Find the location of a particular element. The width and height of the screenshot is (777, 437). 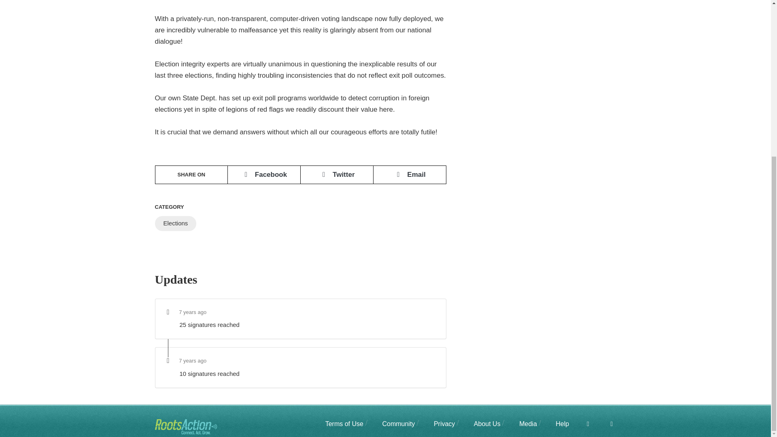

Help is located at coordinates (555, 424).